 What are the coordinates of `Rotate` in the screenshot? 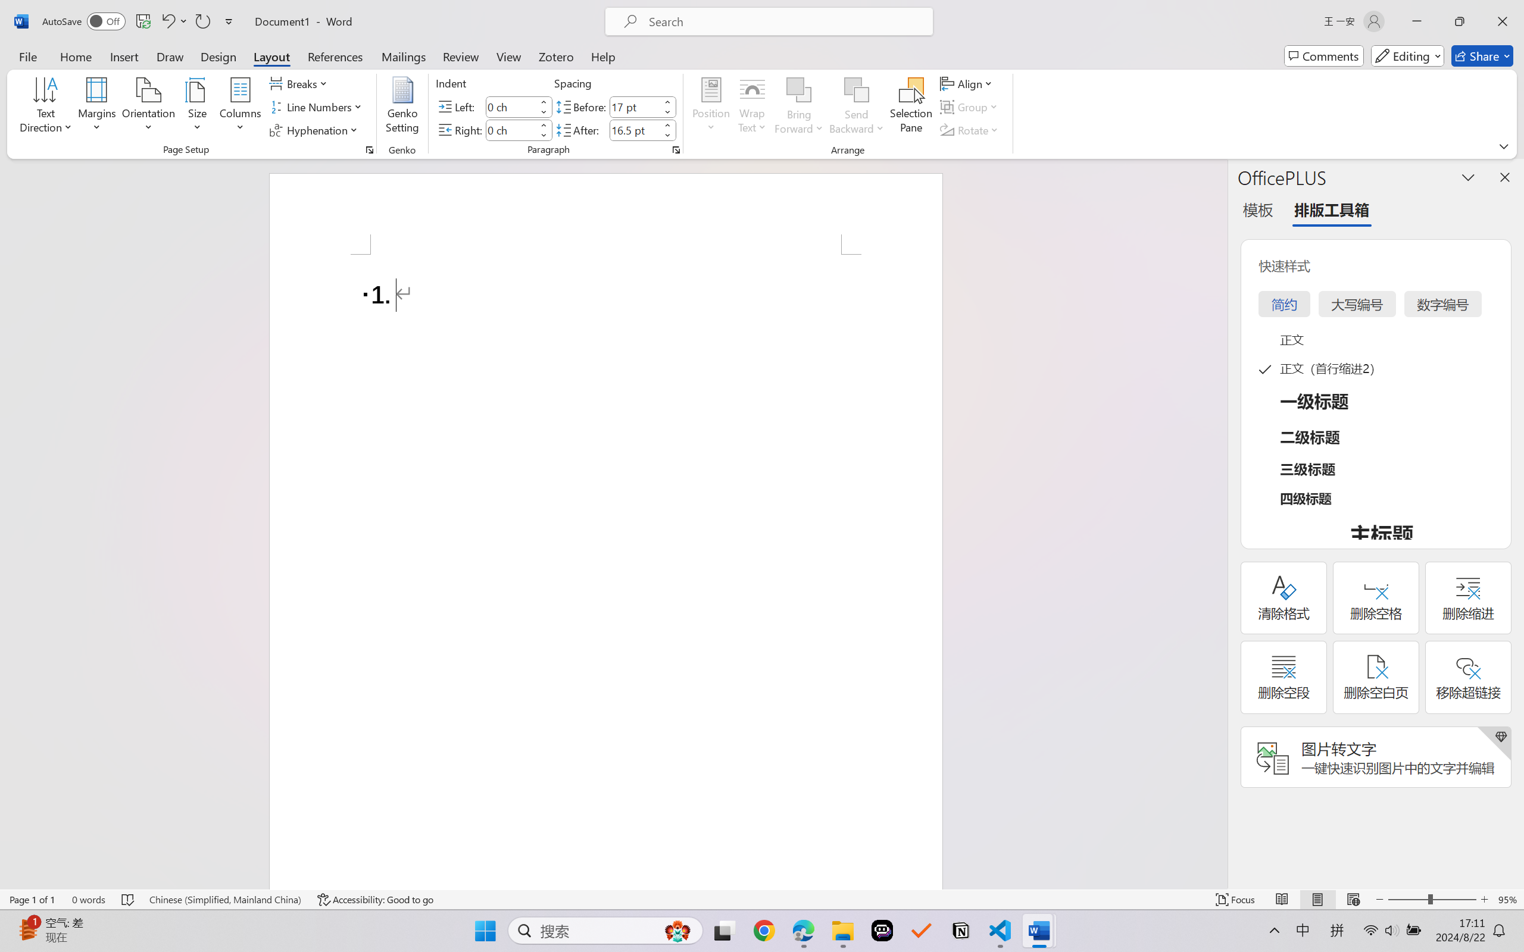 It's located at (970, 130).